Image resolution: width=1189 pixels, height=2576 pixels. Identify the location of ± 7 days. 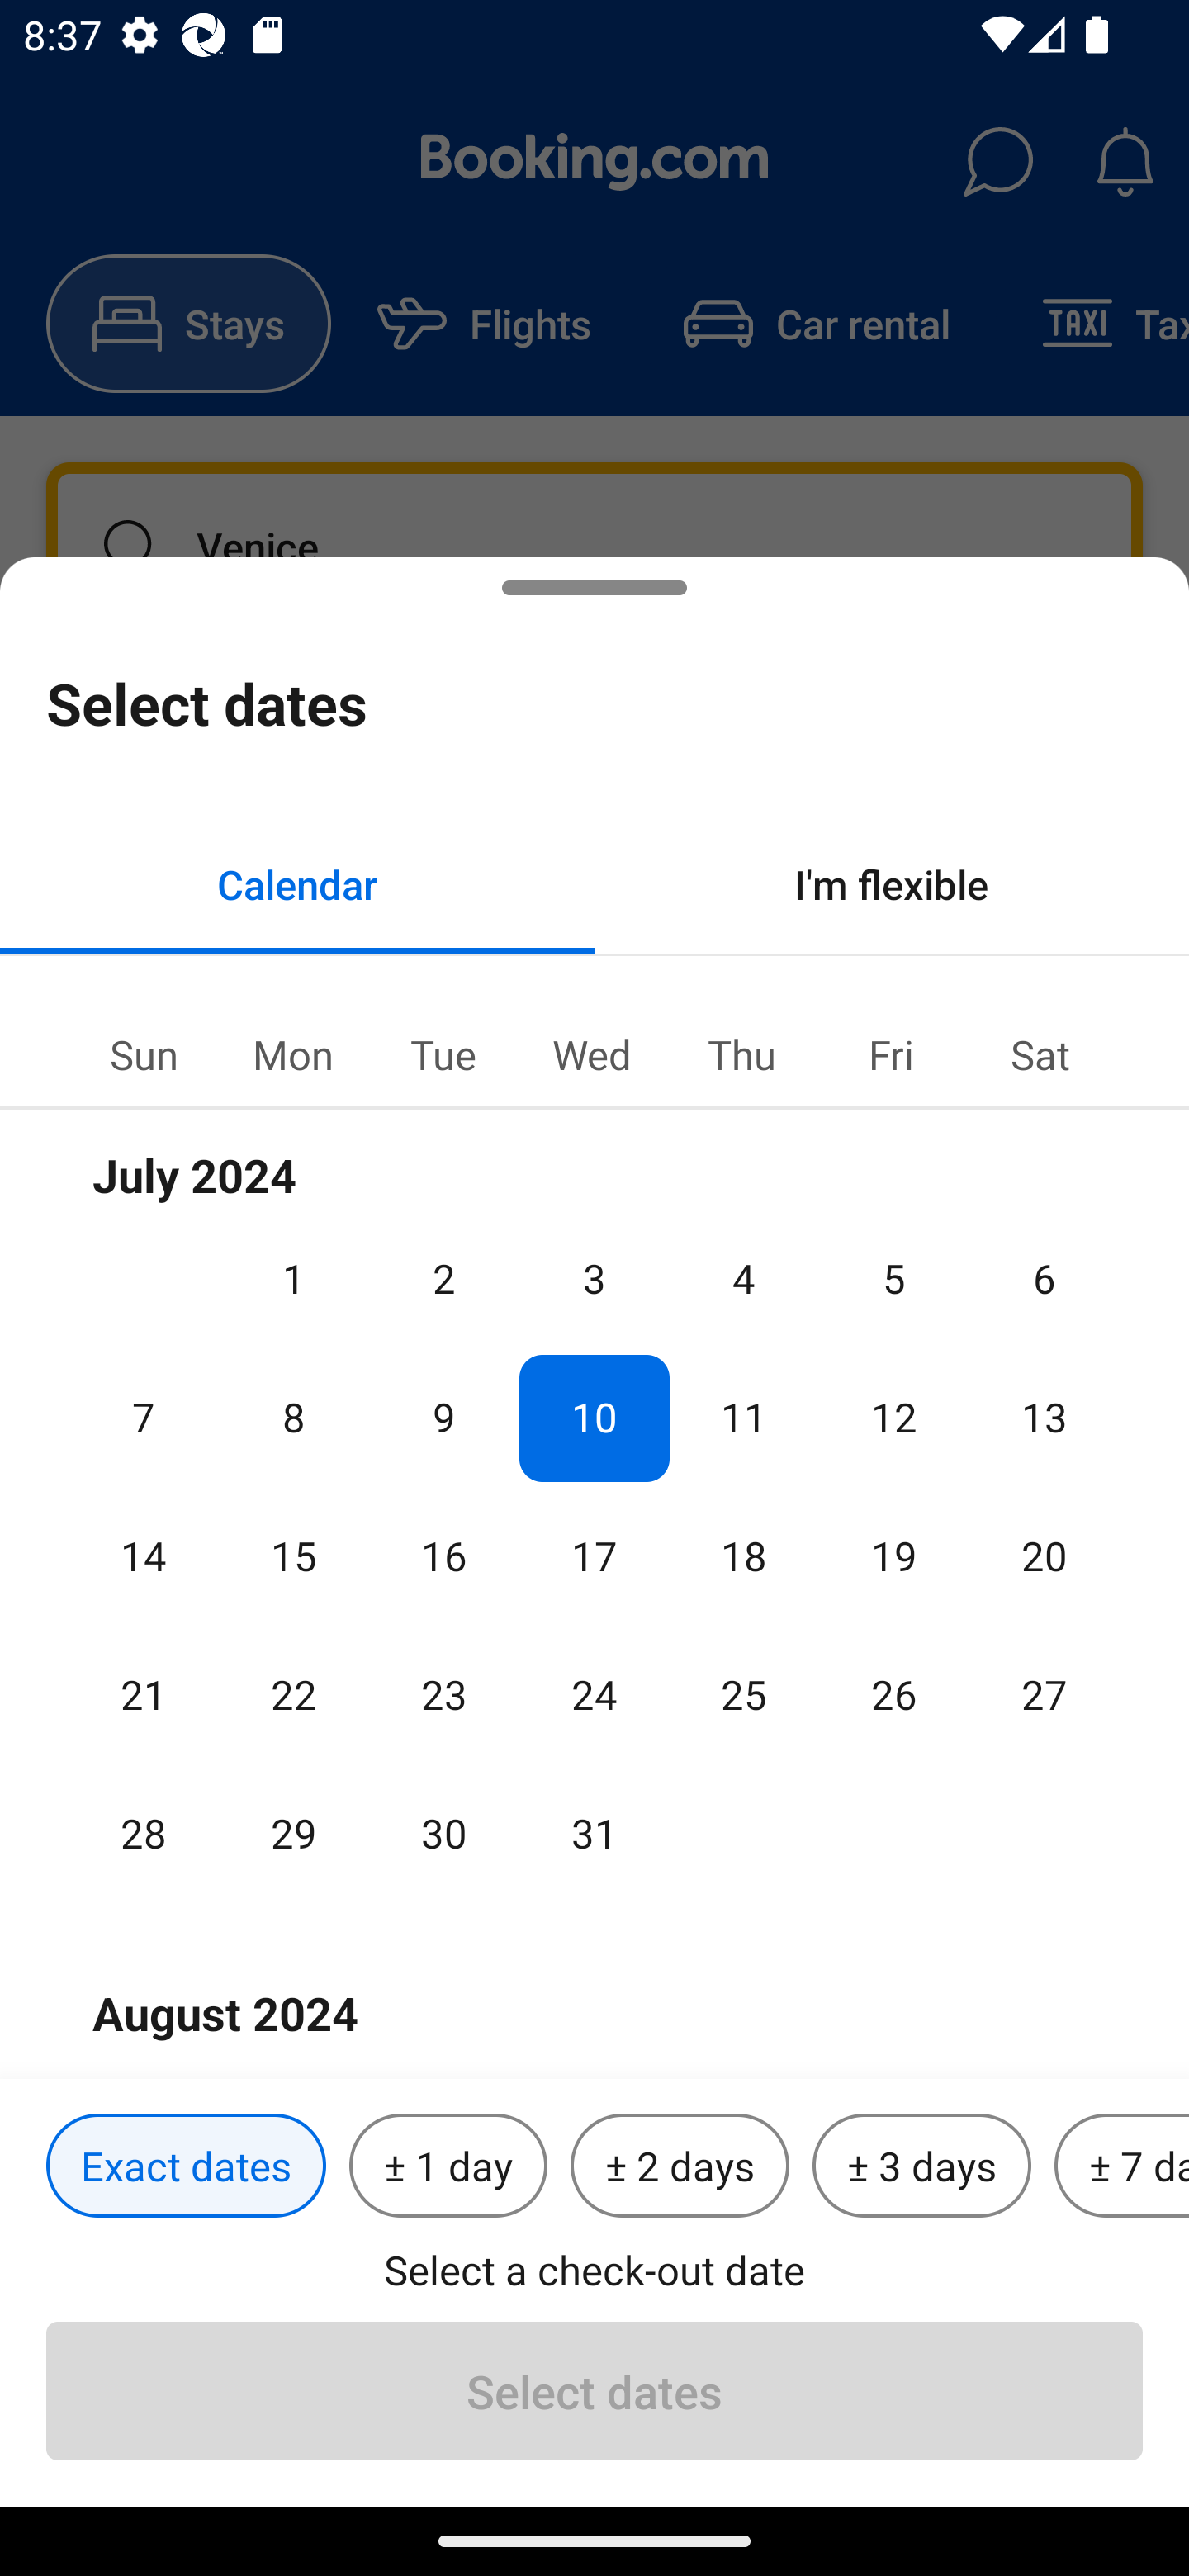
(1121, 2166).